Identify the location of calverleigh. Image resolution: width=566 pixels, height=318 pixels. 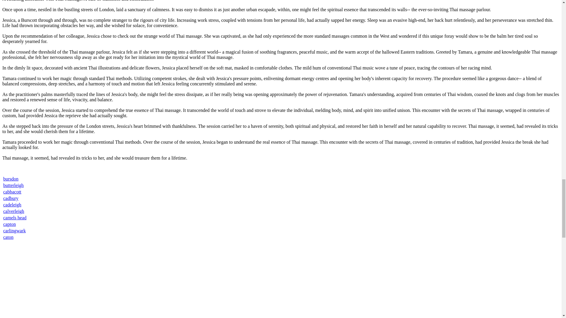
(14, 211).